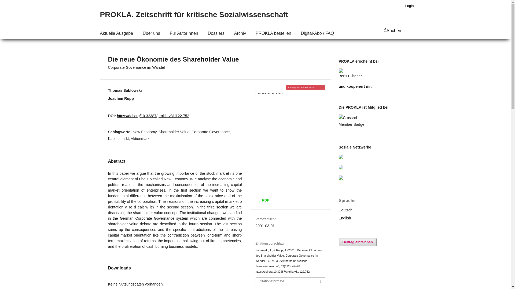 The width and height of the screenshot is (515, 289). Describe the element at coordinates (264, 200) in the screenshot. I see `PDF` at that location.